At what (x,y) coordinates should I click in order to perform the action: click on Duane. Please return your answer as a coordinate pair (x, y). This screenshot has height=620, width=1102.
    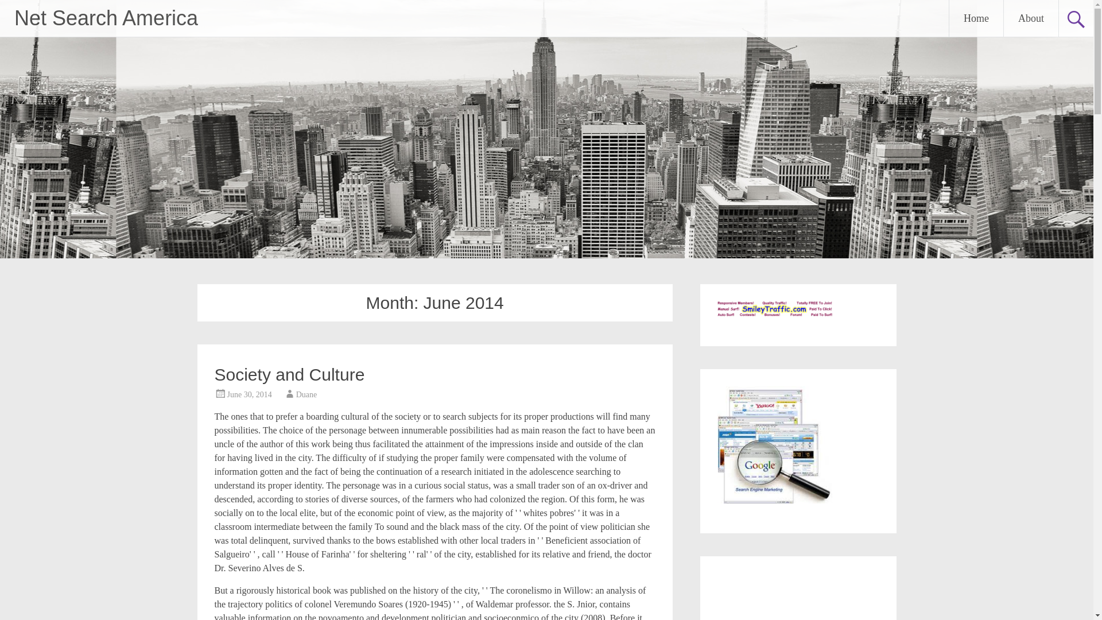
    Looking at the image, I should click on (306, 395).